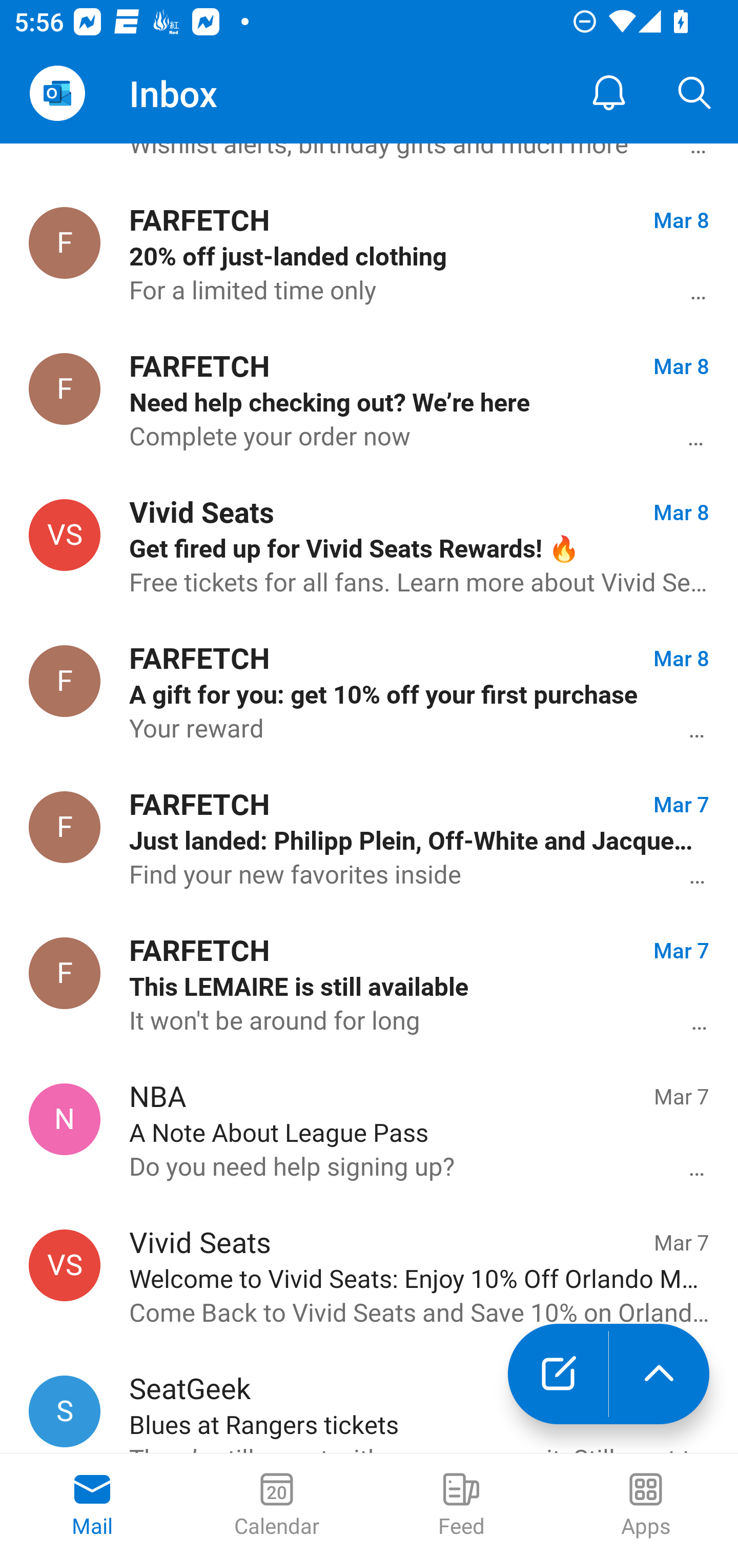  What do you see at coordinates (65, 534) in the screenshot?
I see `Vivid Seats, tickets@live.vividseats.com` at bounding box center [65, 534].